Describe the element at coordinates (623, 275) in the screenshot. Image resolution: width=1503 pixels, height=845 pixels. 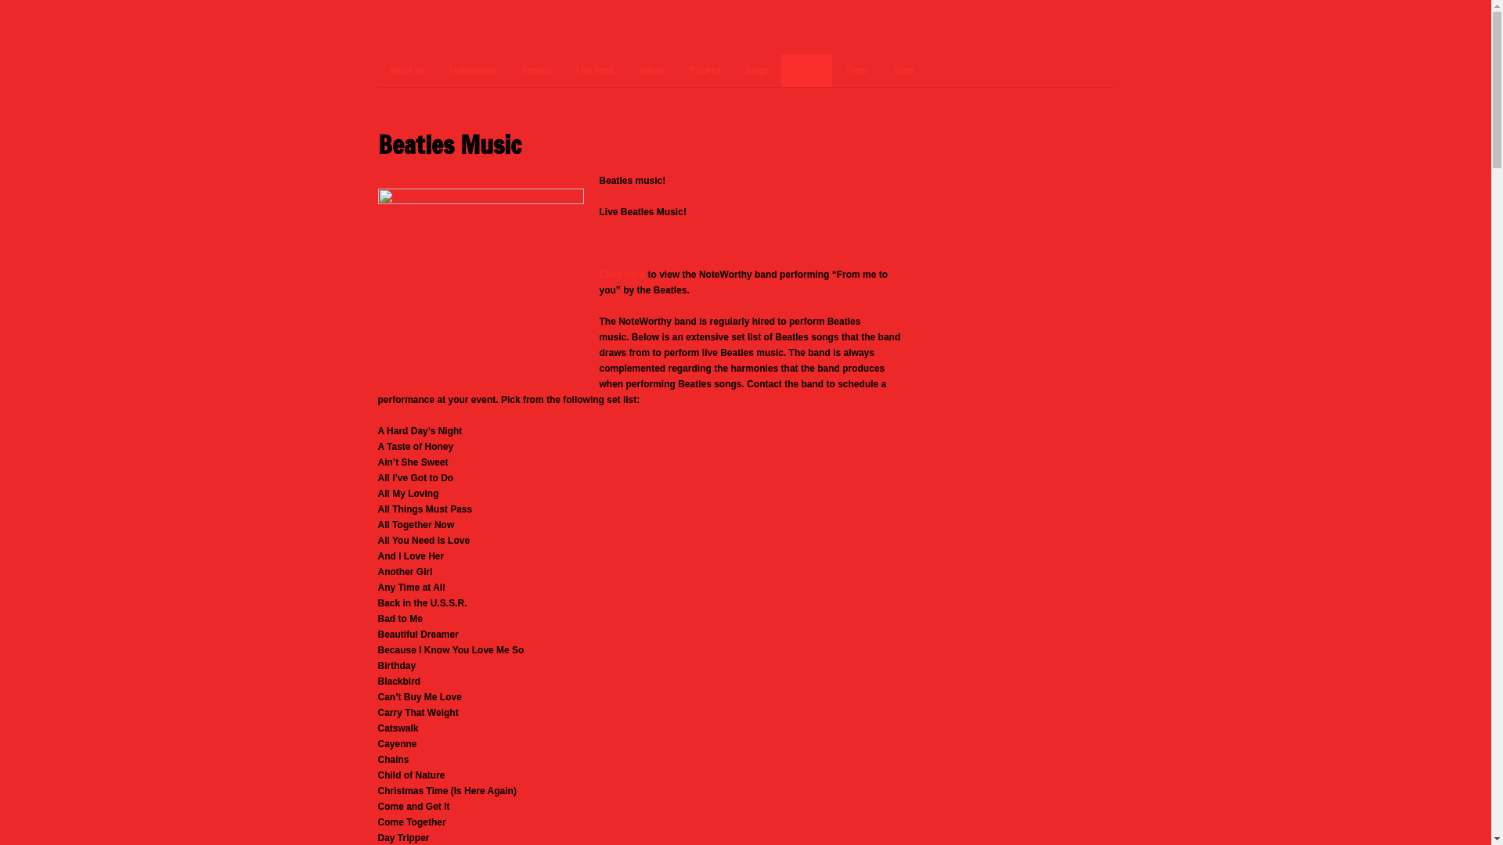
I see `Click Here` at that location.